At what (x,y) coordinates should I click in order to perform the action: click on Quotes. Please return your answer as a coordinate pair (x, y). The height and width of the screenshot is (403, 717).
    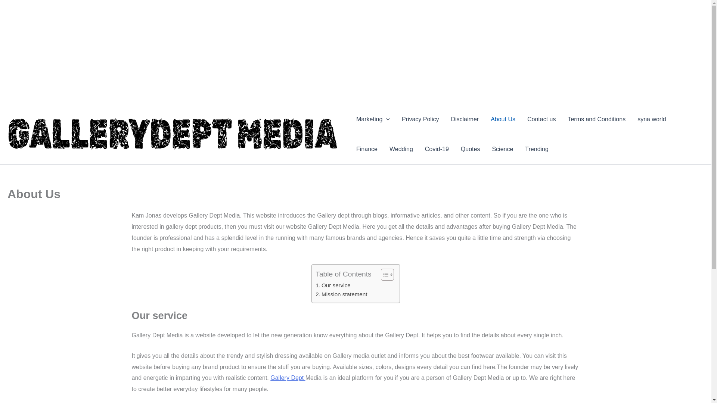
    Looking at the image, I should click on (470, 149).